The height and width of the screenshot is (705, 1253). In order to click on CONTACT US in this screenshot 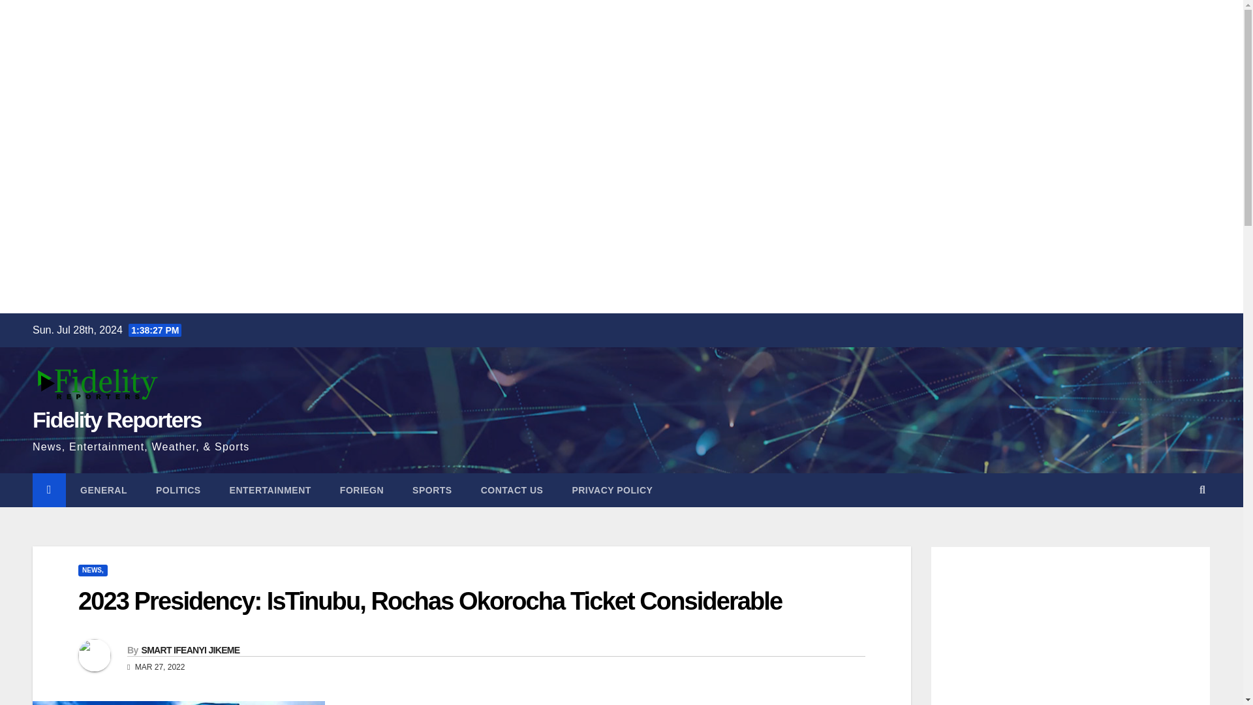, I will do `click(512, 490)`.